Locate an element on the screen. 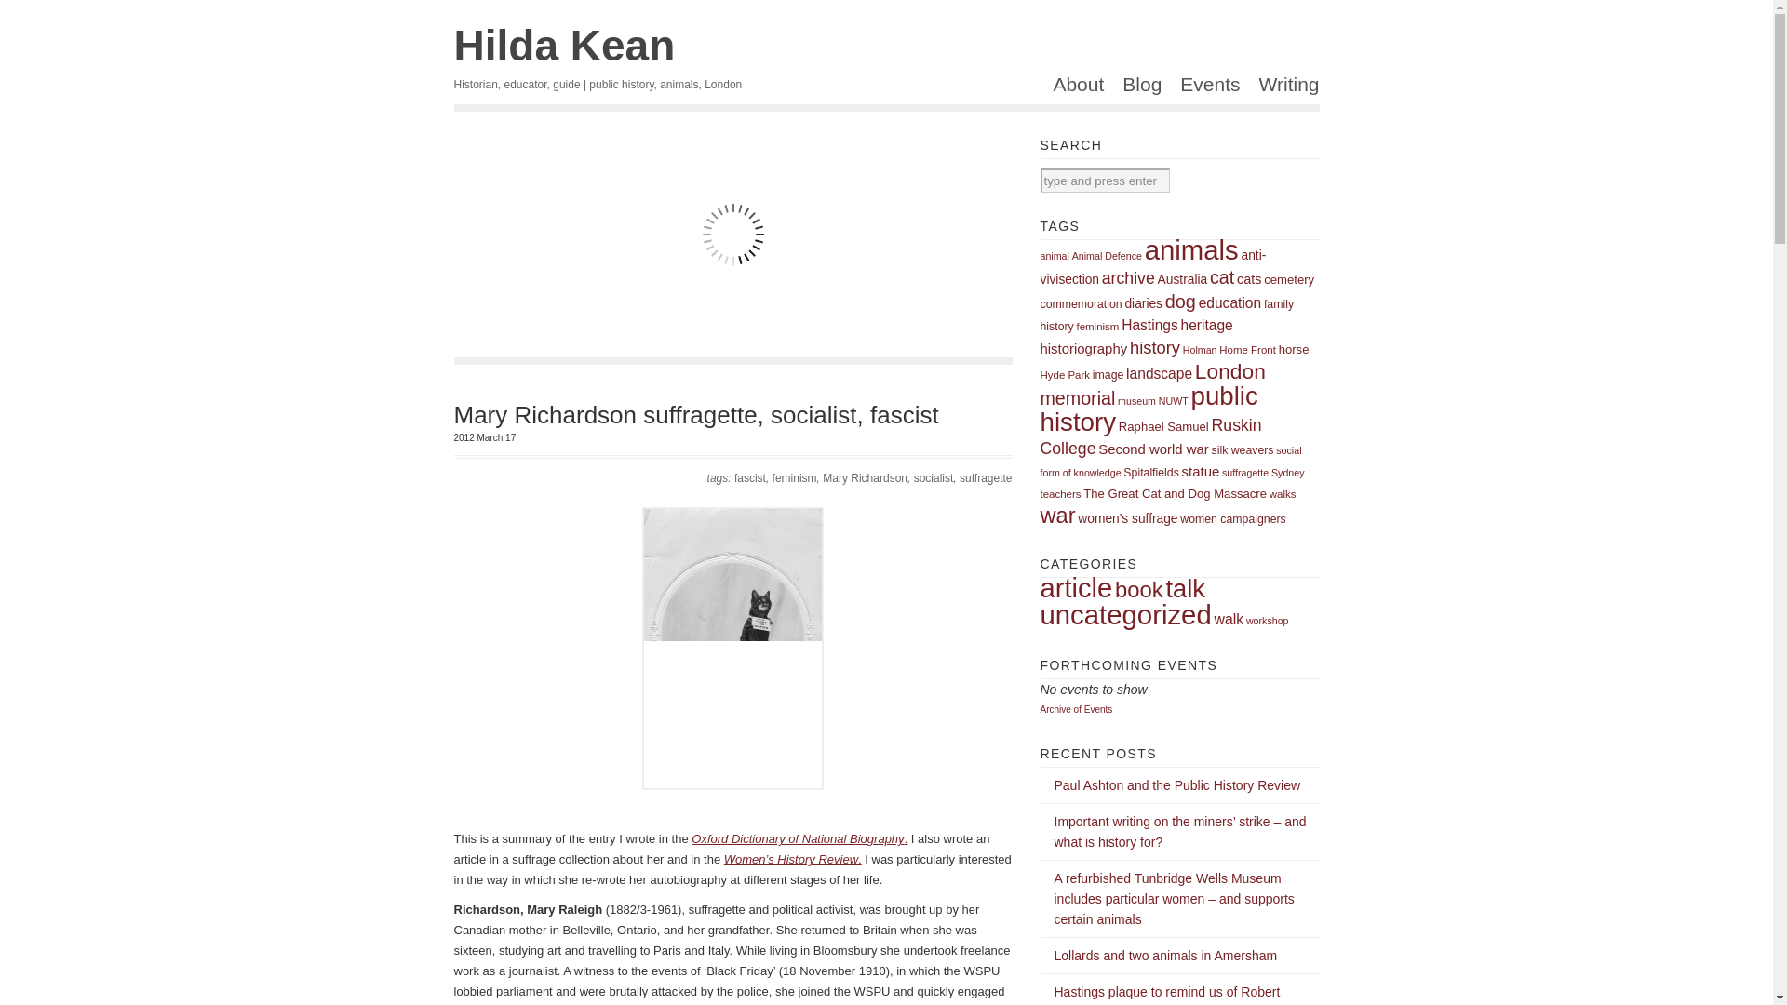  socialist is located at coordinates (934, 477).